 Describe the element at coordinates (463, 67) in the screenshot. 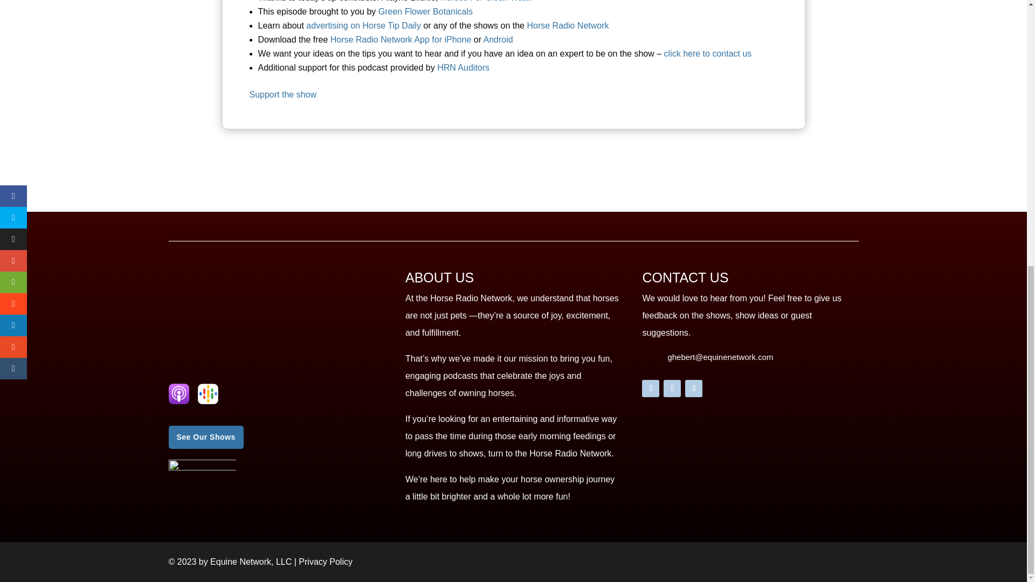

I see `HRN Auditors` at that location.